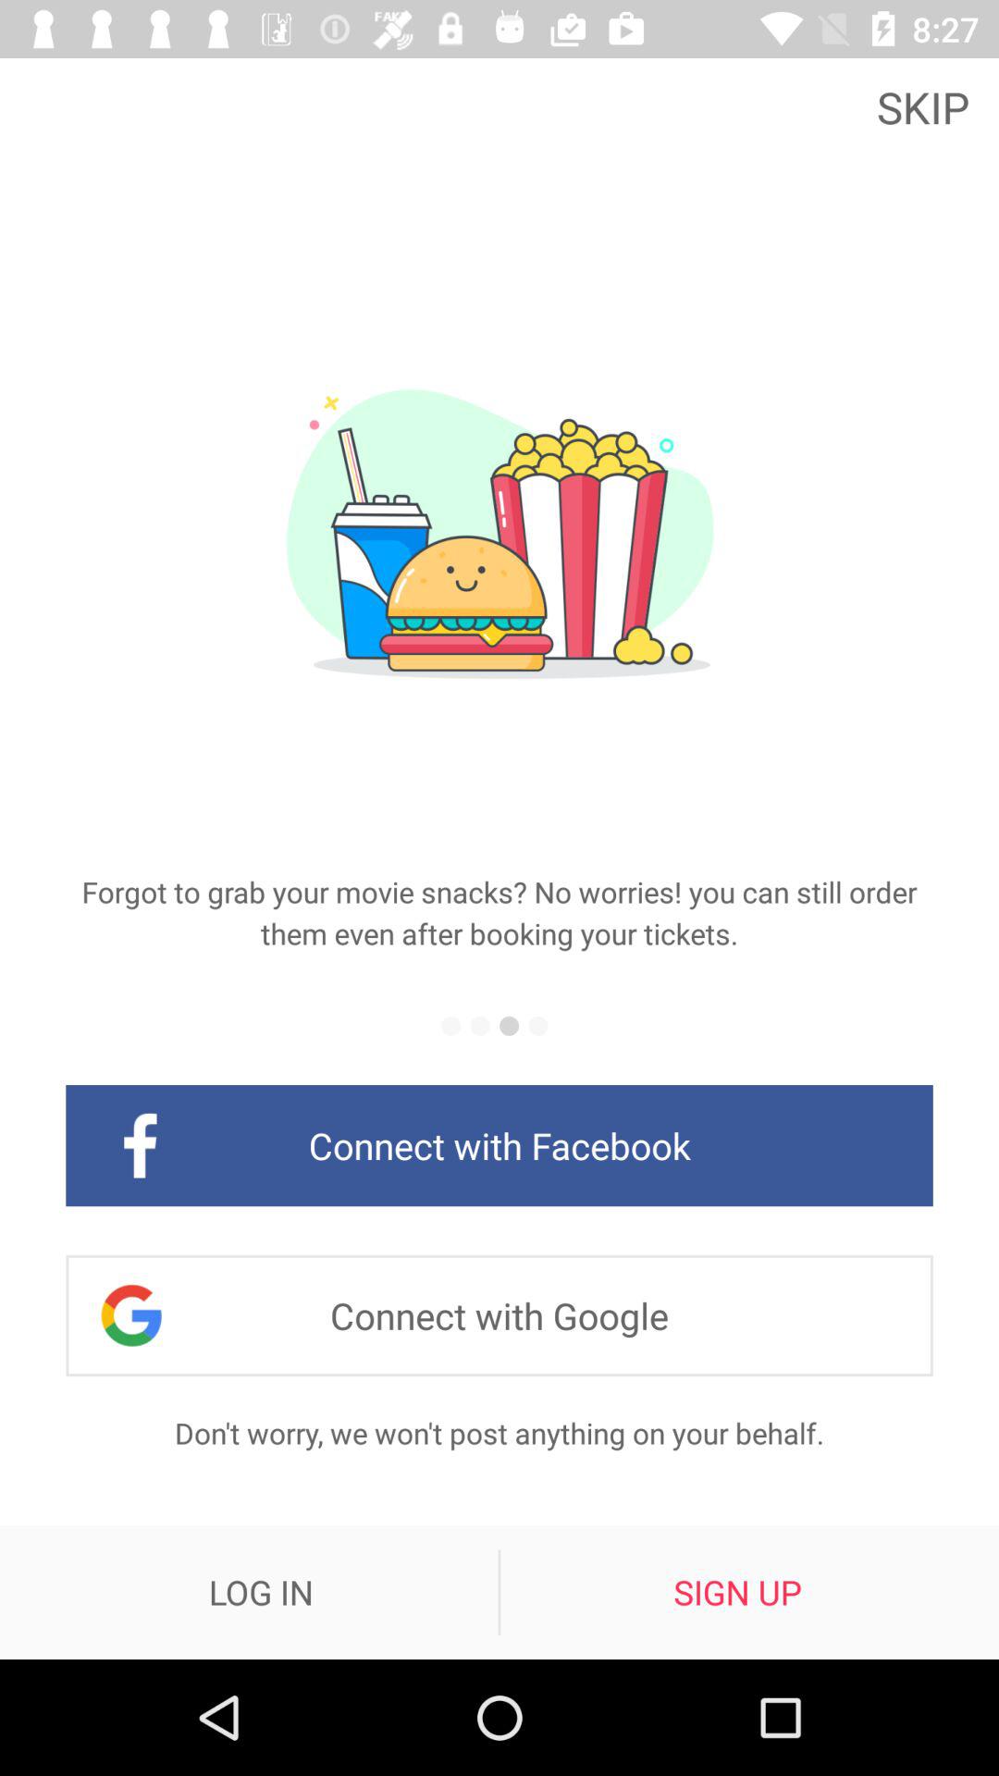 The width and height of the screenshot is (999, 1776). I want to click on open sign up at the bottom right corner, so click(737, 1592).